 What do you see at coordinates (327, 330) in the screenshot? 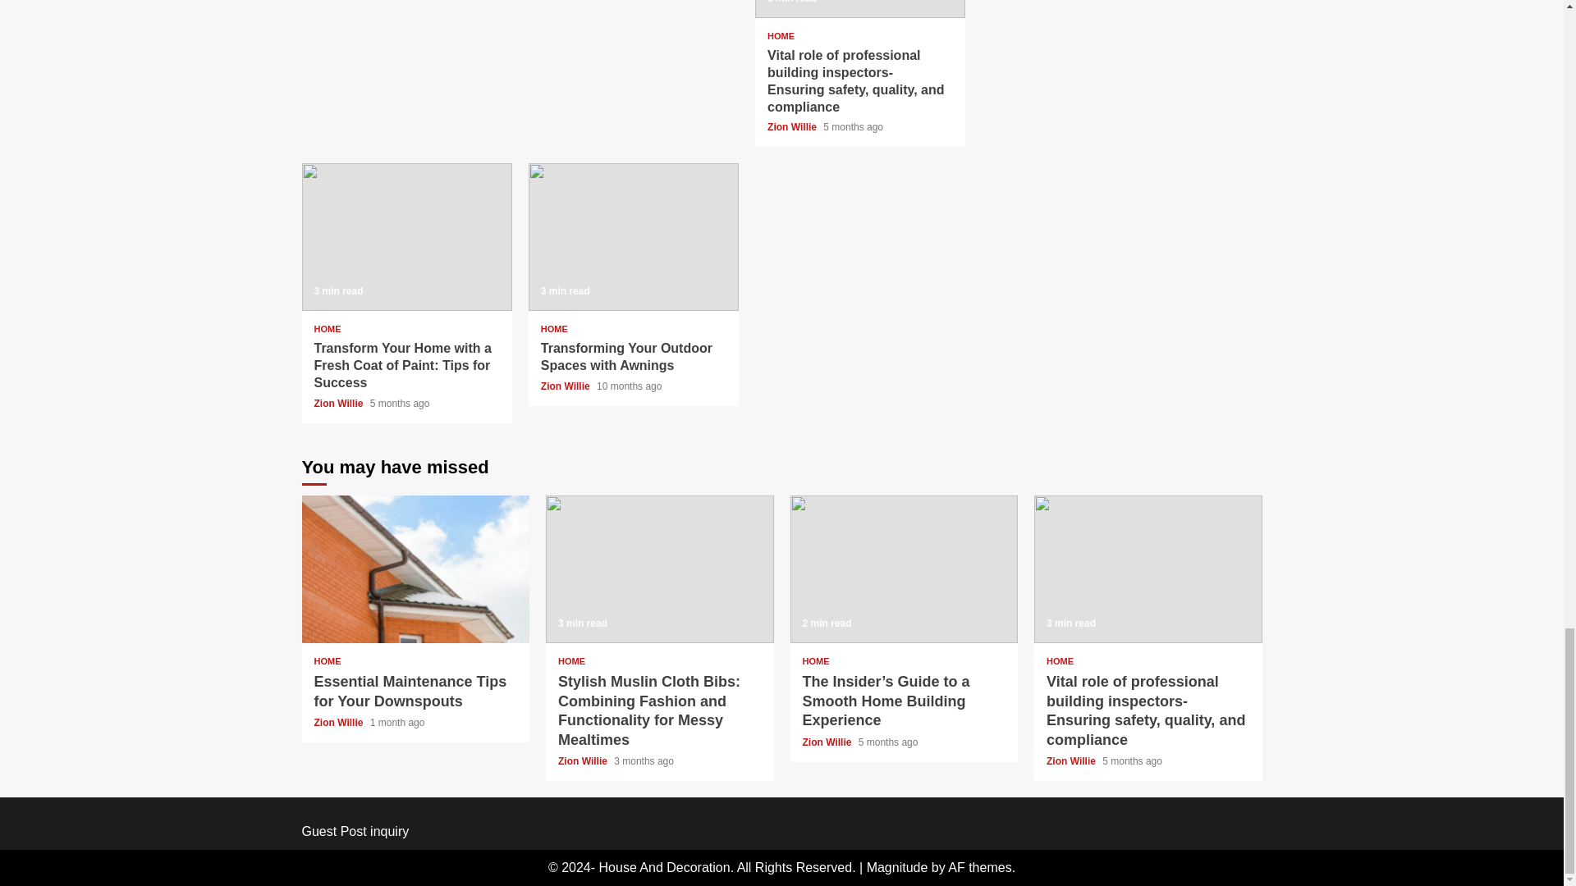
I see `HOME` at bounding box center [327, 330].